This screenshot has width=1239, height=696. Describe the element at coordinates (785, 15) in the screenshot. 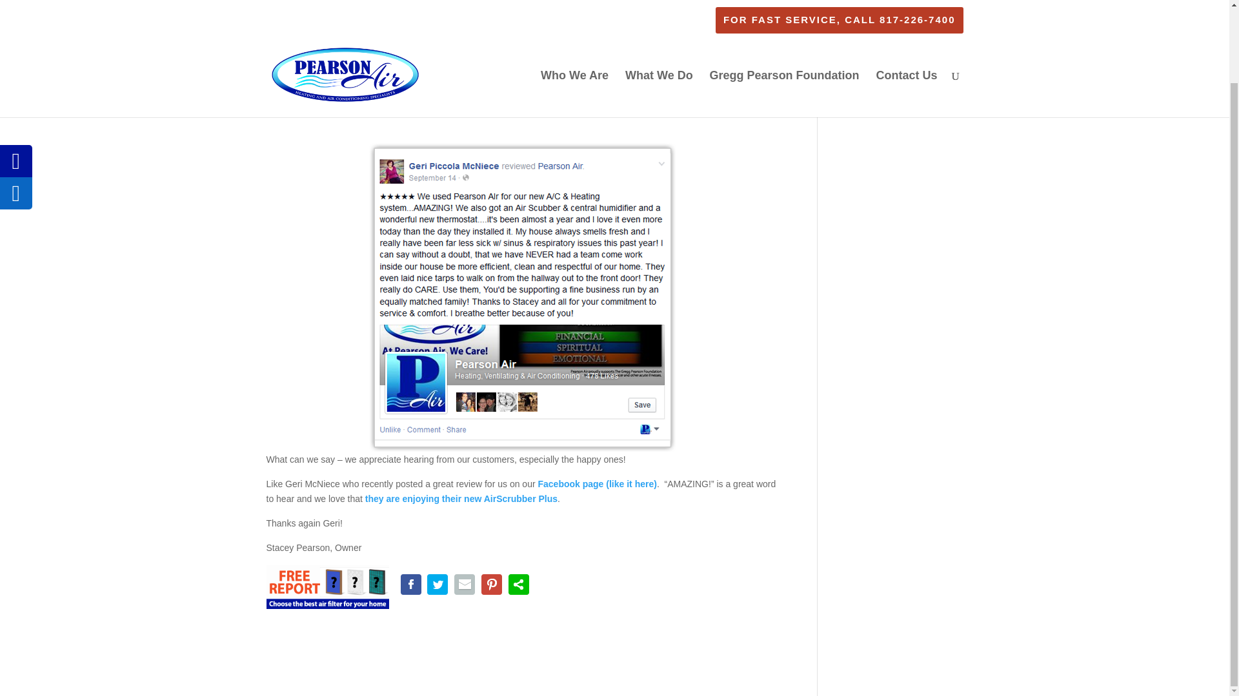

I see `Gregg Pearson Foundation` at that location.